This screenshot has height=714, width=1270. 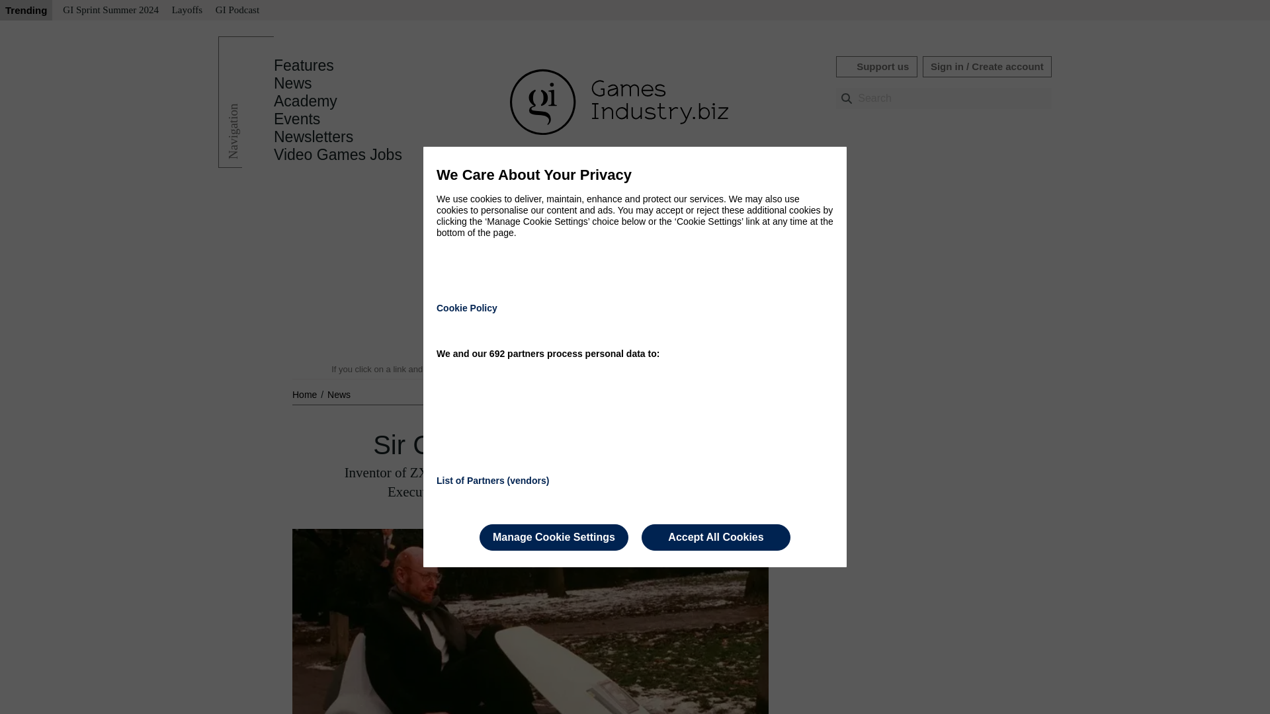 I want to click on News, so click(x=293, y=83).